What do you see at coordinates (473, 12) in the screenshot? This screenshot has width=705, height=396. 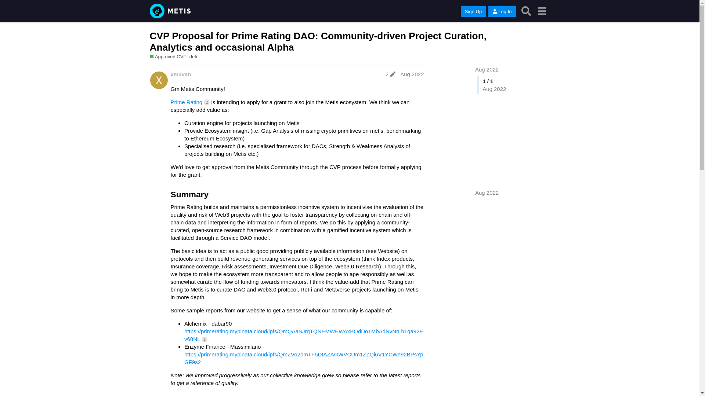 I see `Sign Up` at bounding box center [473, 12].